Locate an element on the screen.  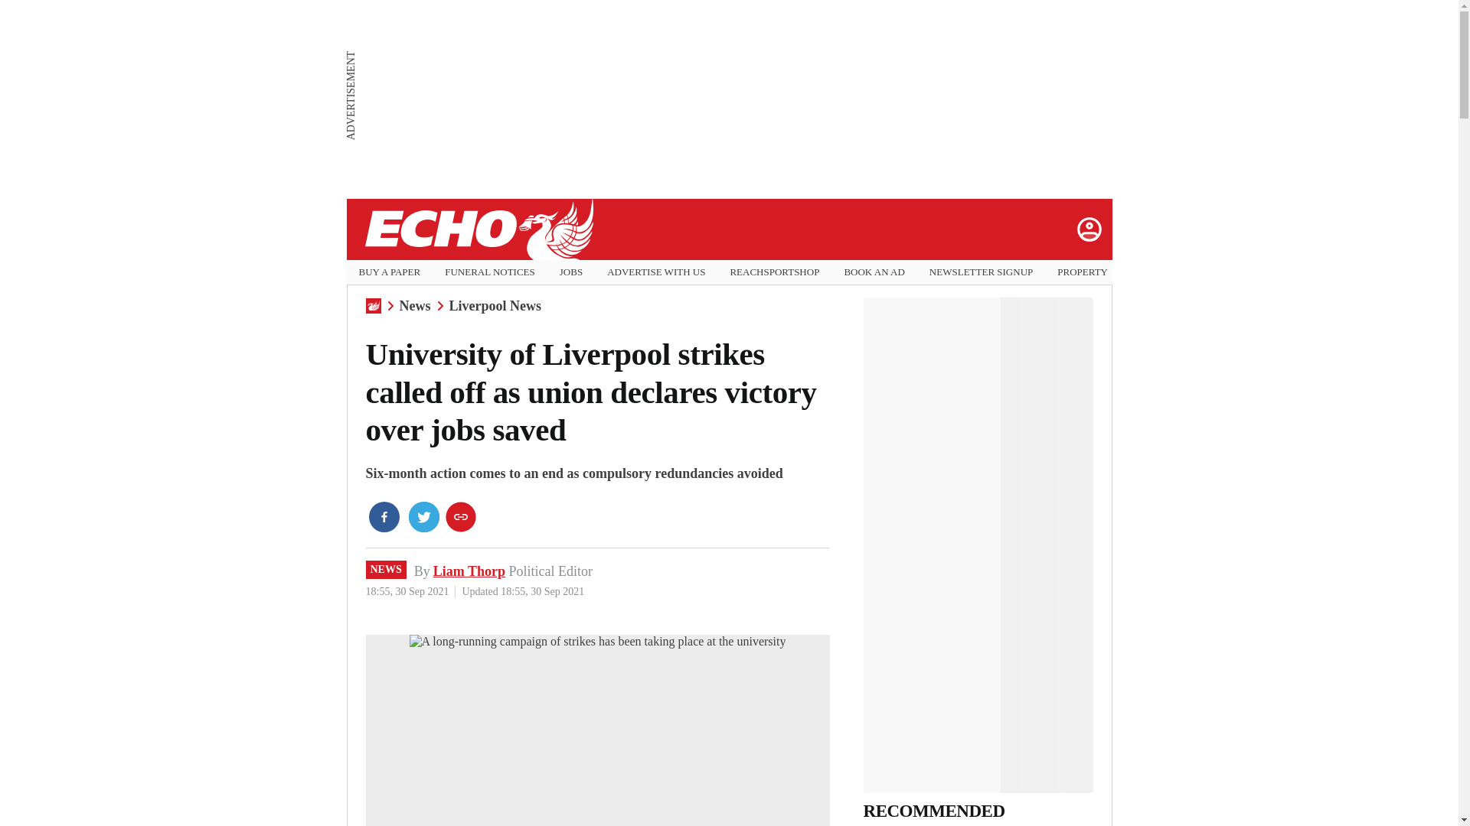
ADVERTISE WITH US is located at coordinates (655, 272).